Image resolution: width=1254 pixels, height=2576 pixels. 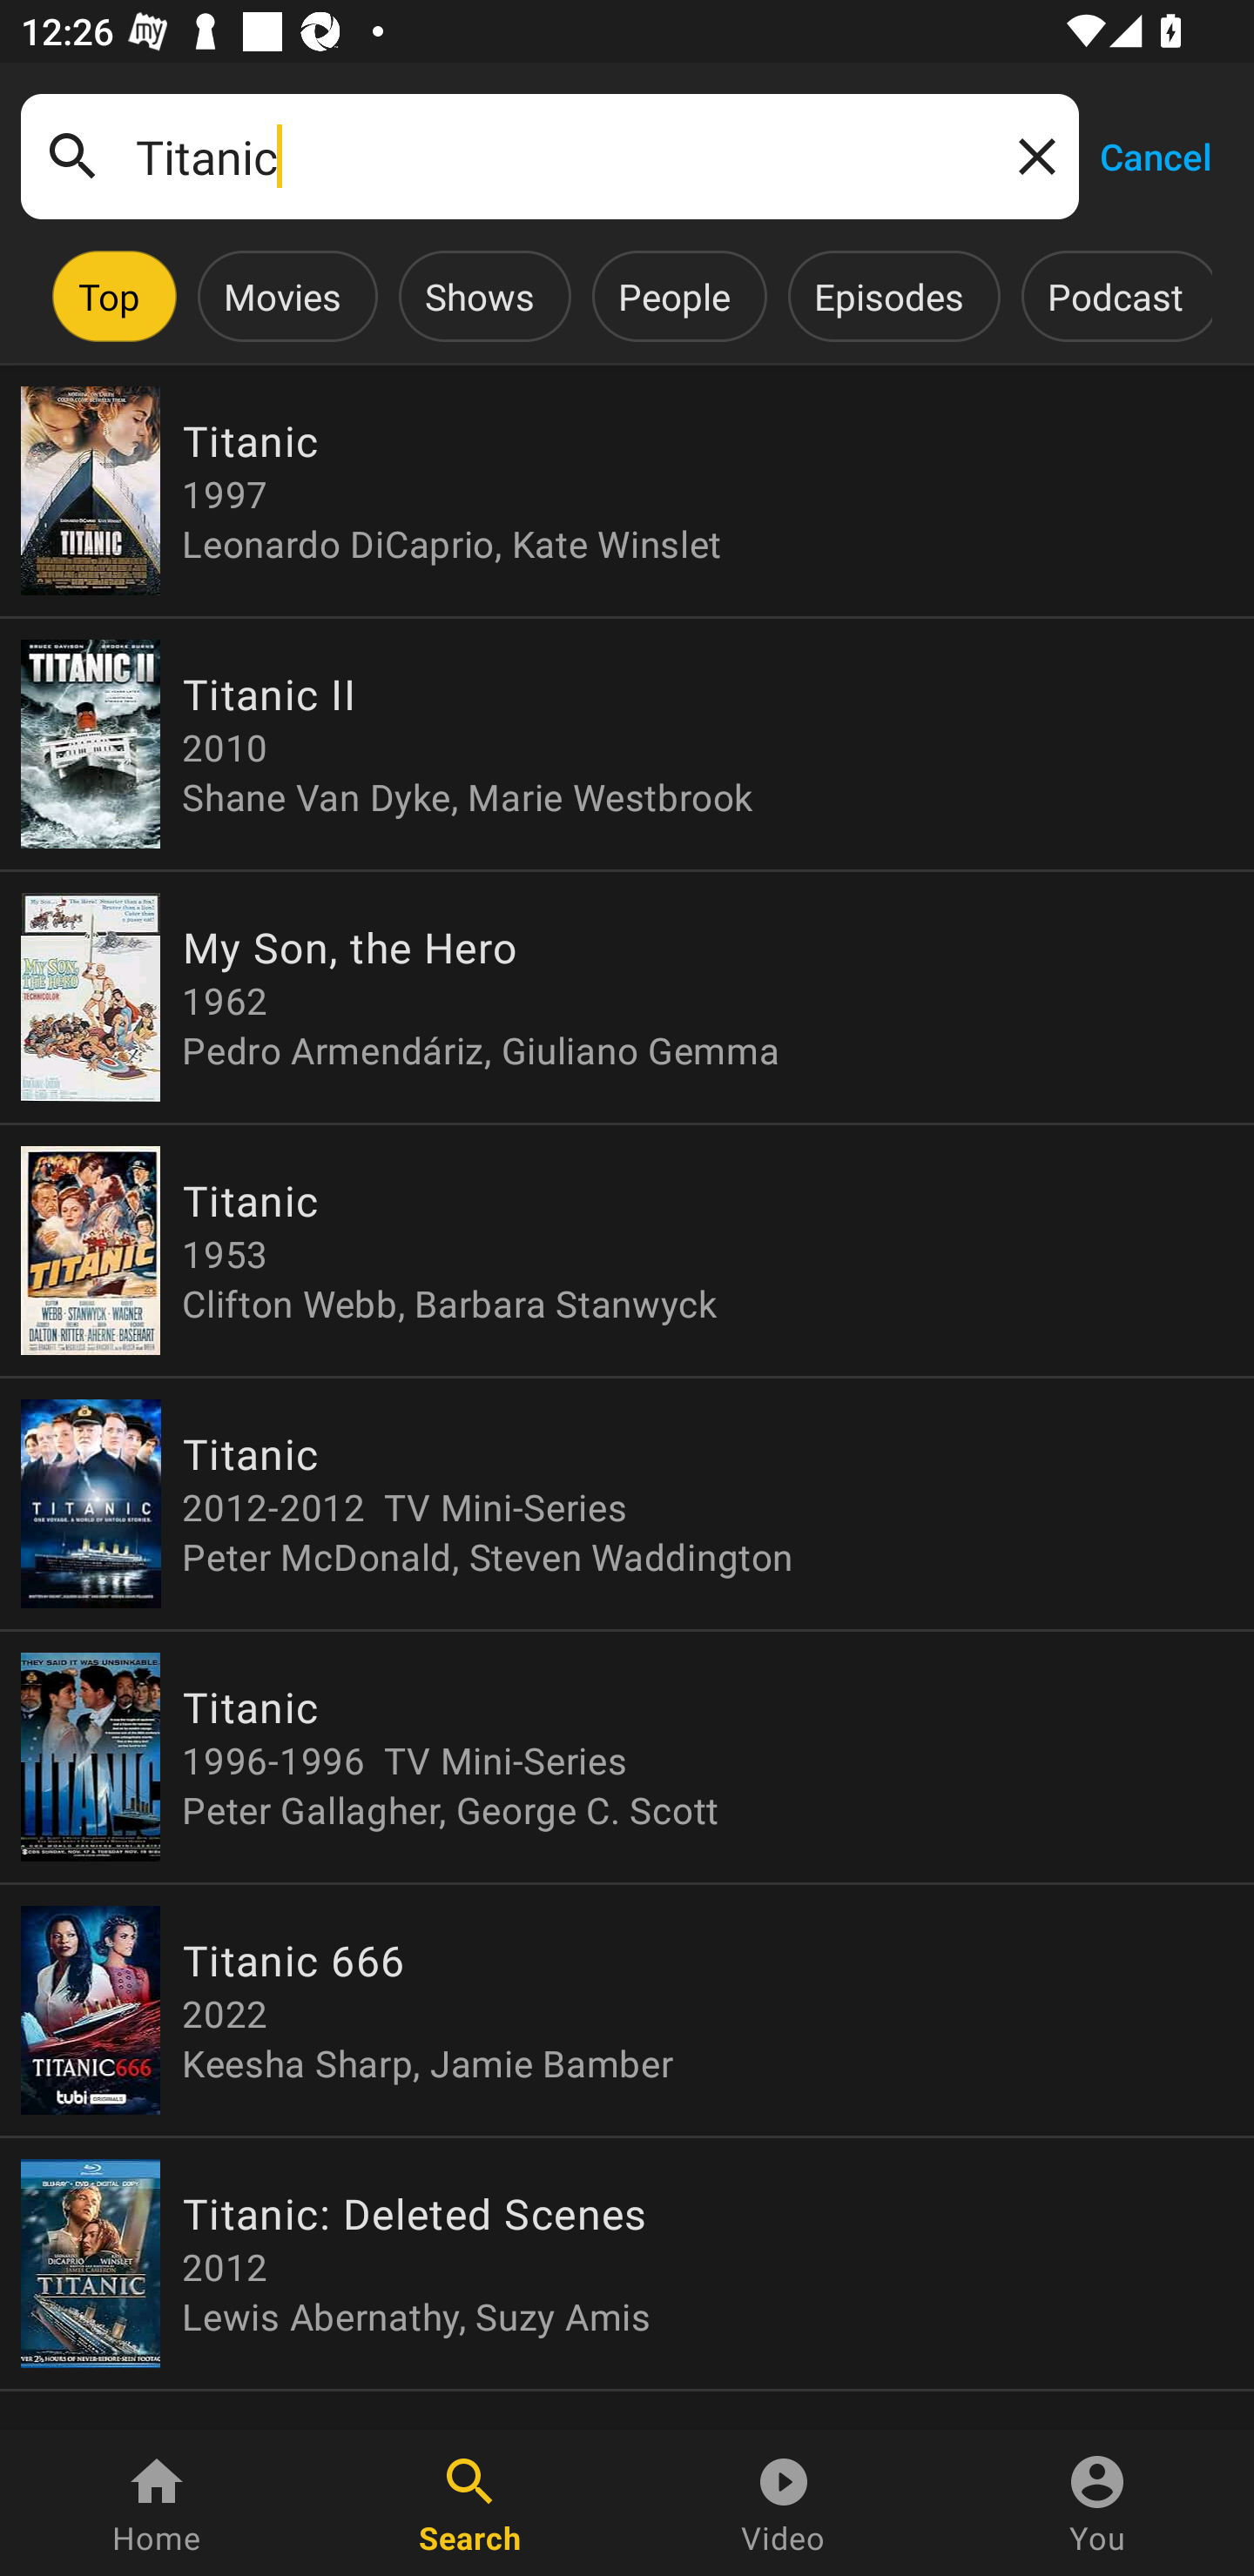 I want to click on Titanic 1953 Clifton Webb, Barbara Stanwyck, so click(x=627, y=1250).